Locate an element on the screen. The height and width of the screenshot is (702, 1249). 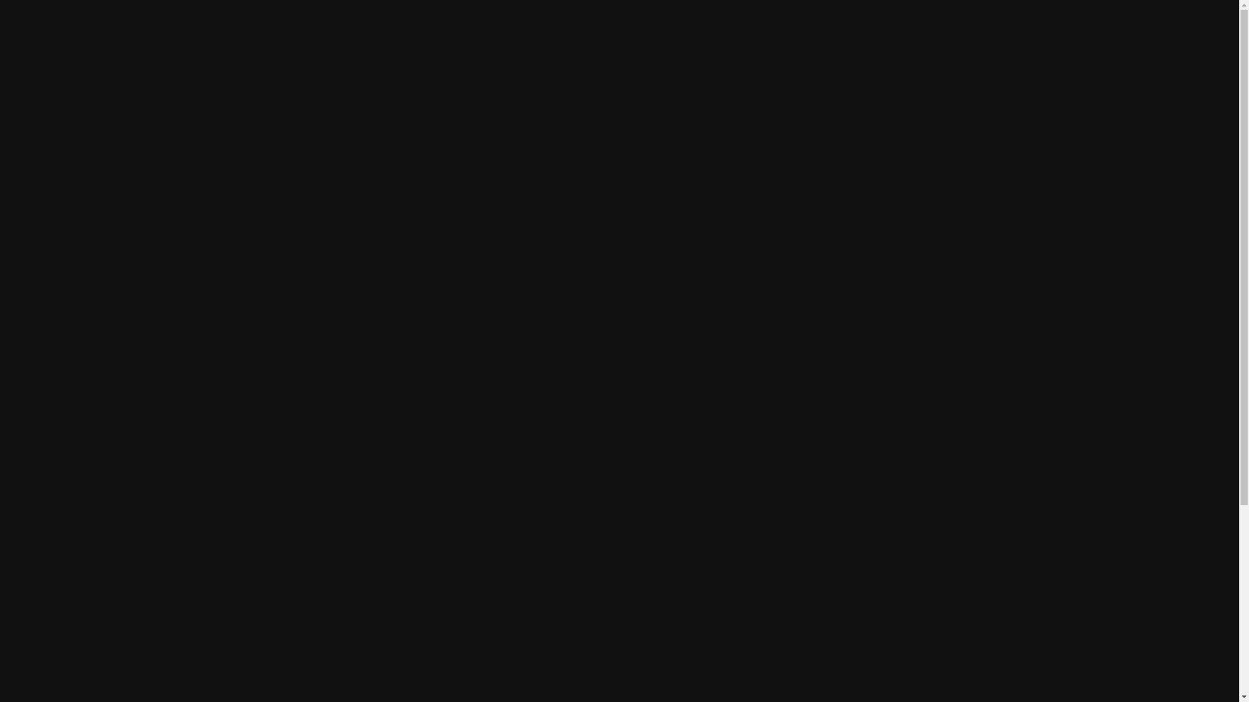
Menu is located at coordinates (125, 26).